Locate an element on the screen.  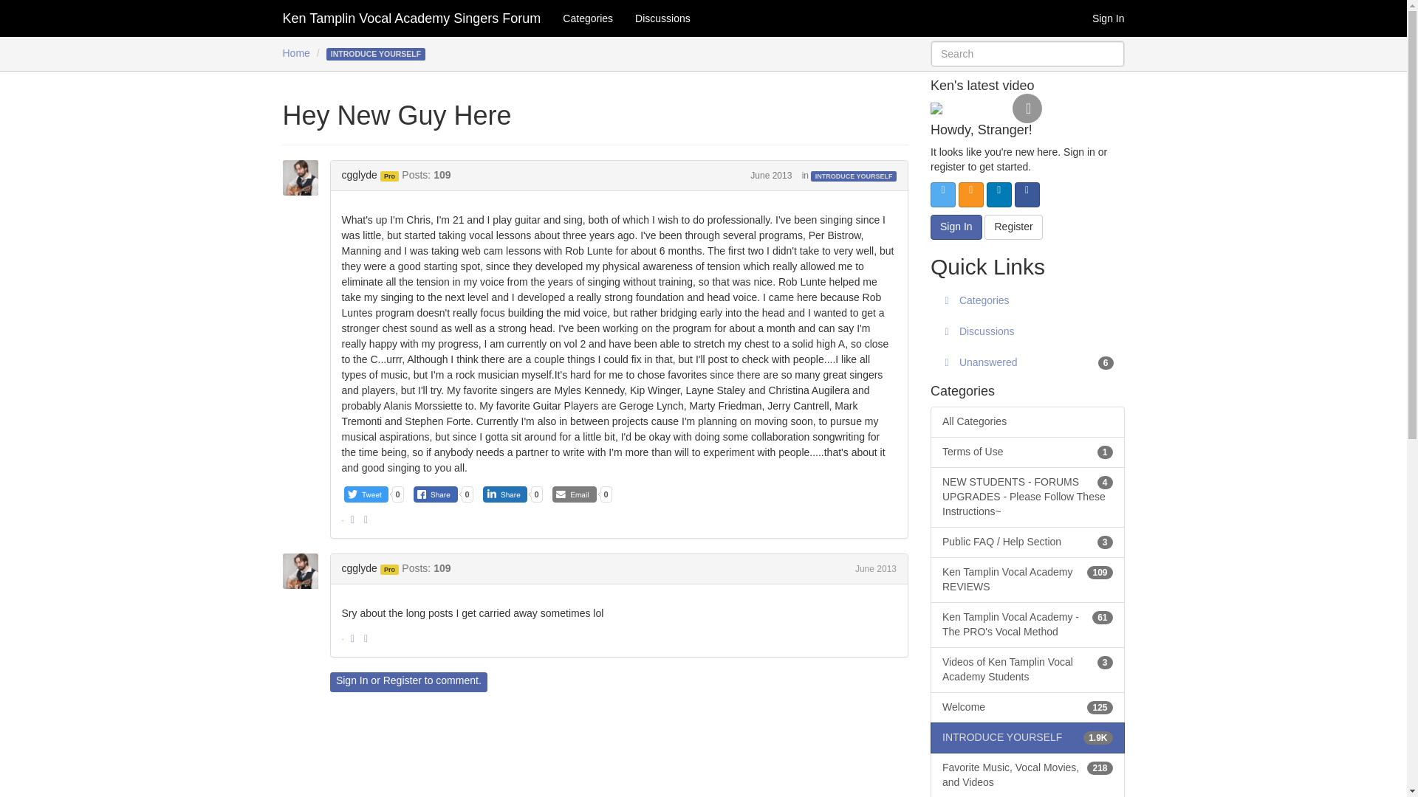
Categories is located at coordinates (587, 18).